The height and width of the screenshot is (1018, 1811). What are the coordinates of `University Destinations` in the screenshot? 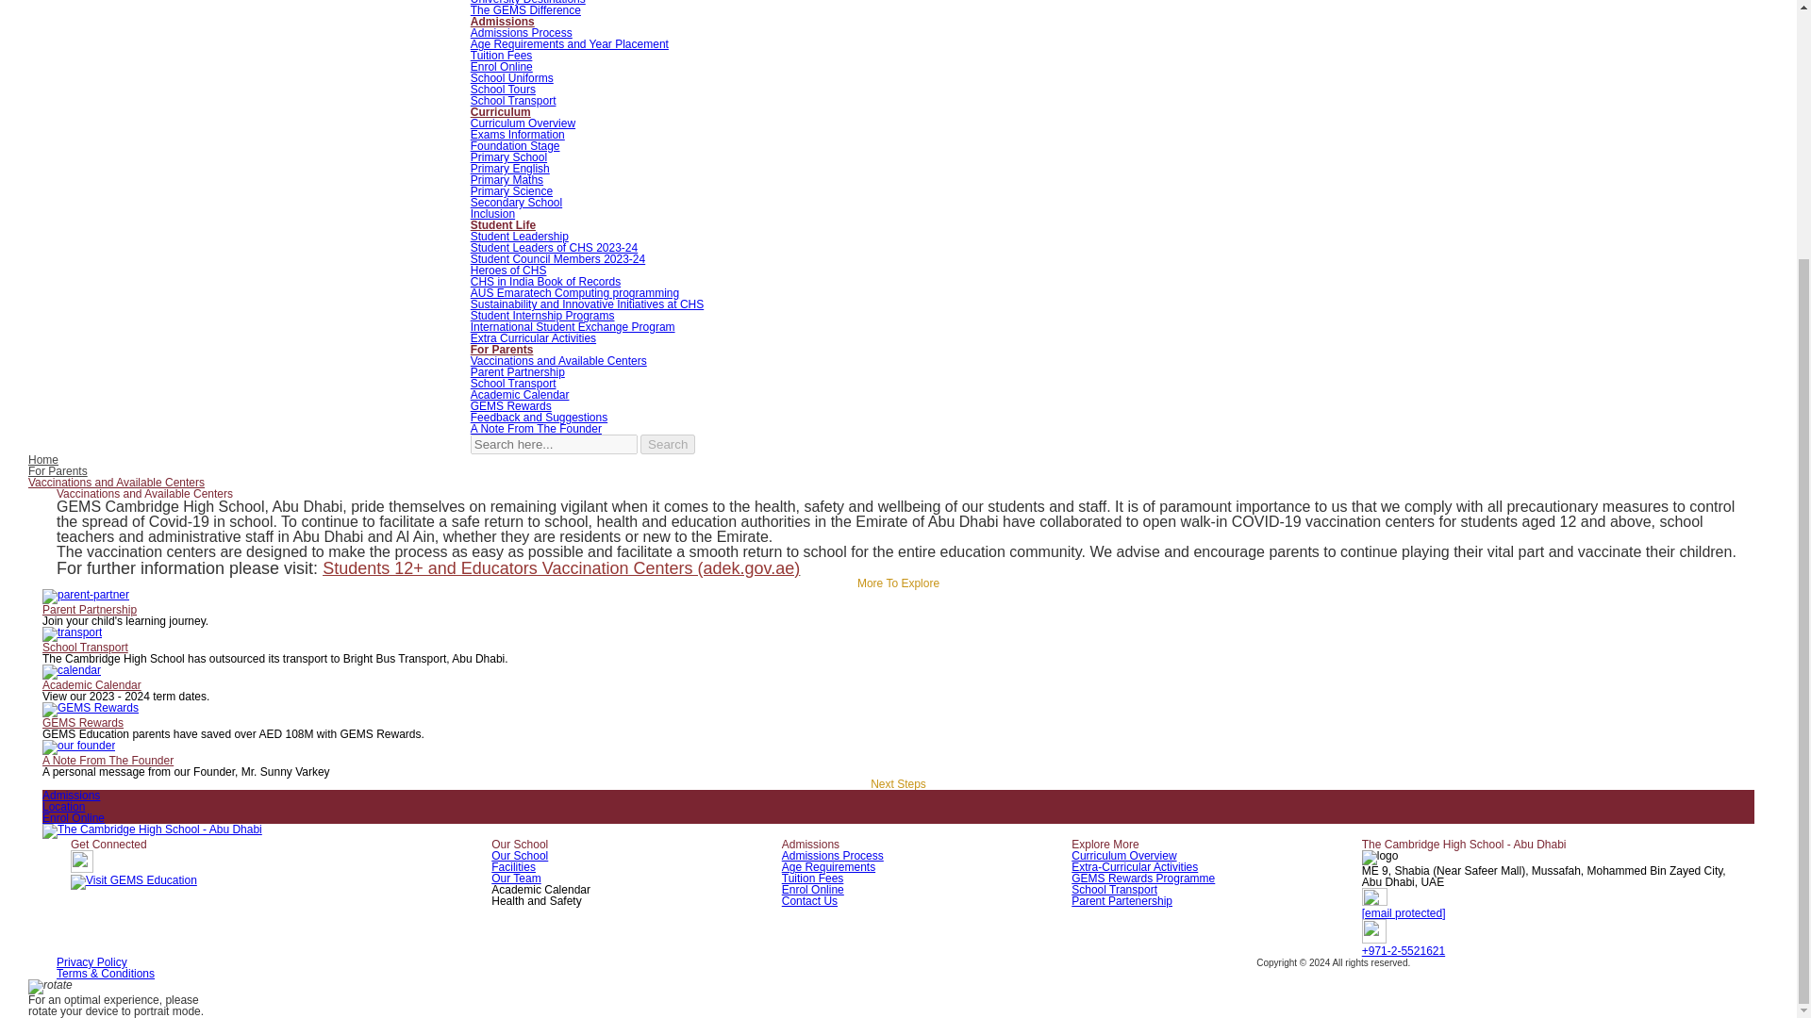 It's located at (528, 3).